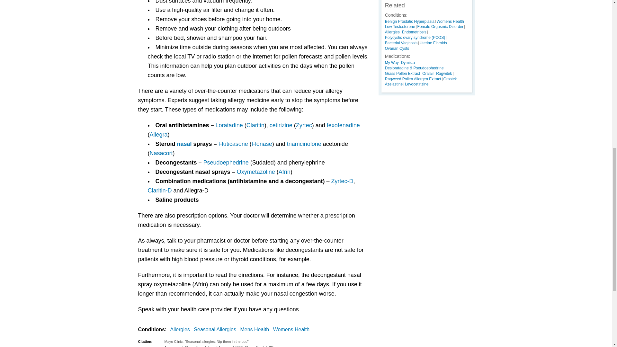 The width and height of the screenshot is (617, 347). What do you see at coordinates (159, 134) in the screenshot?
I see `Allegra` at bounding box center [159, 134].